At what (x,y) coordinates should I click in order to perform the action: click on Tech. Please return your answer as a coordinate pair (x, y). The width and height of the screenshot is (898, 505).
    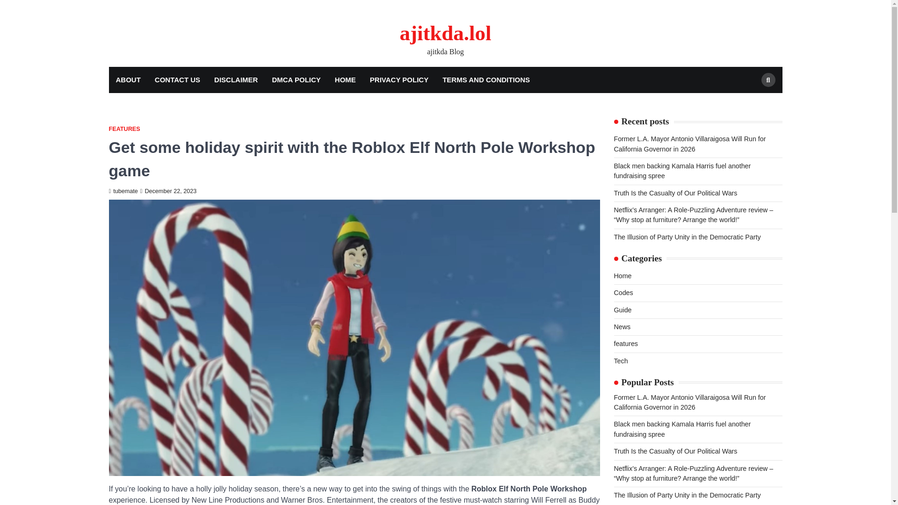
    Looking at the image, I should click on (620, 361).